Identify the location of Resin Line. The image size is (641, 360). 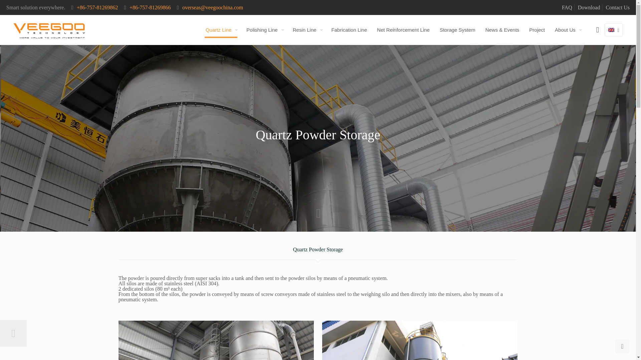
(307, 30).